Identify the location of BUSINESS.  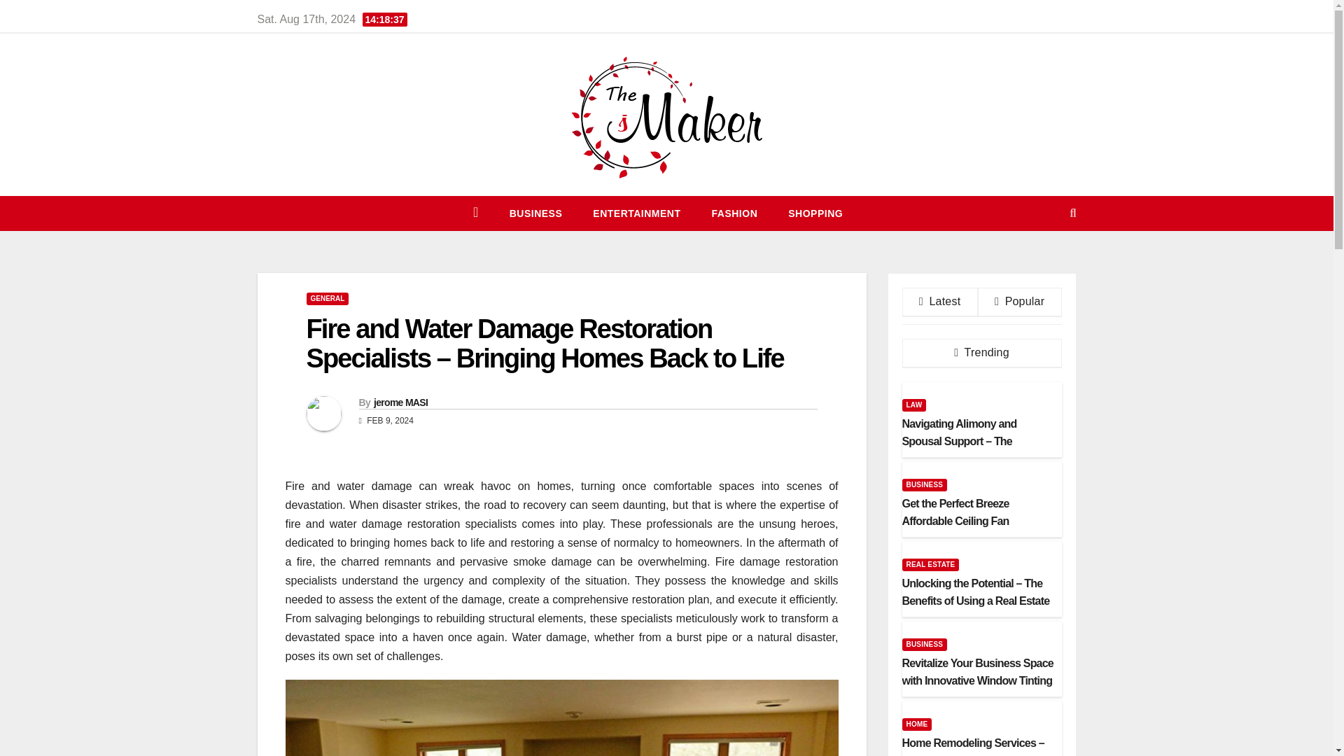
(924, 644).